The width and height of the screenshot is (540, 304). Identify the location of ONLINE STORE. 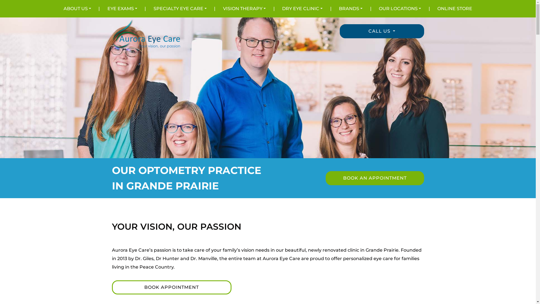
(455, 9).